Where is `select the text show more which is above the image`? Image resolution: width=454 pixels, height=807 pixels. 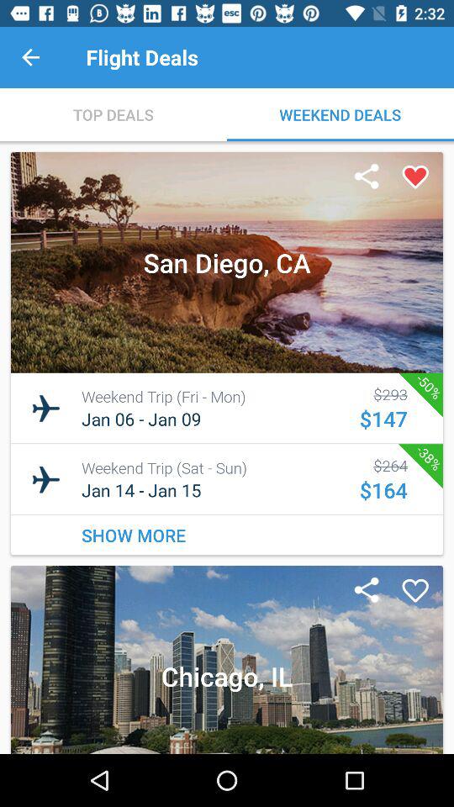
select the text show more which is above the image is located at coordinates (227, 535).